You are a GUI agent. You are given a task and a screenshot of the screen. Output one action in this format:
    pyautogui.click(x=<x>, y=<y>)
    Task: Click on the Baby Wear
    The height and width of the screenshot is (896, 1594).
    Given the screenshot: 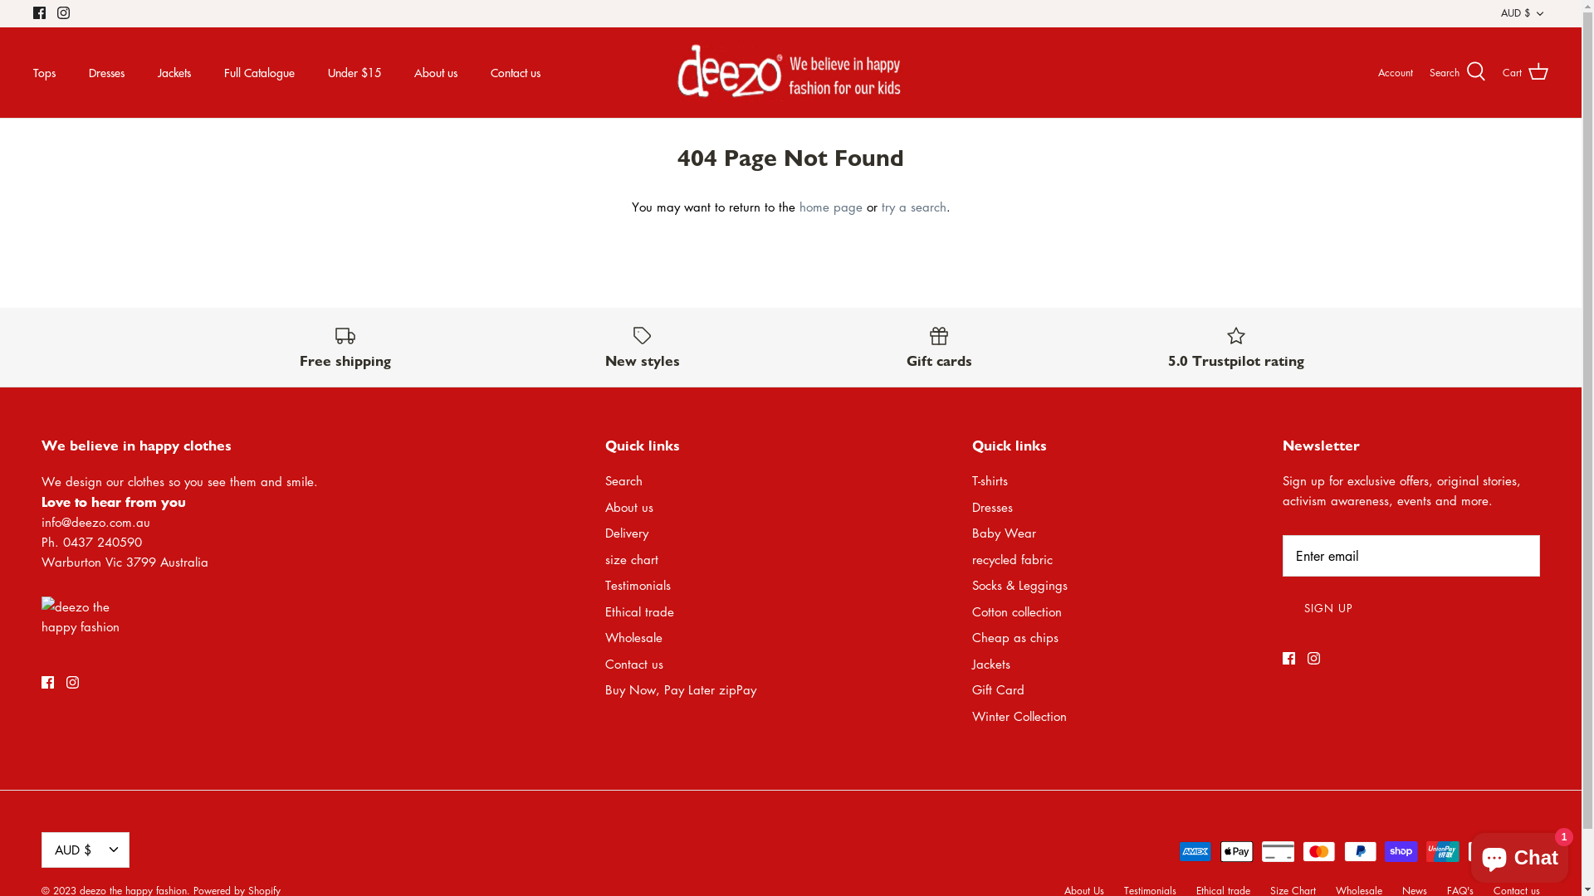 What is the action you would take?
    pyautogui.click(x=1005, y=533)
    